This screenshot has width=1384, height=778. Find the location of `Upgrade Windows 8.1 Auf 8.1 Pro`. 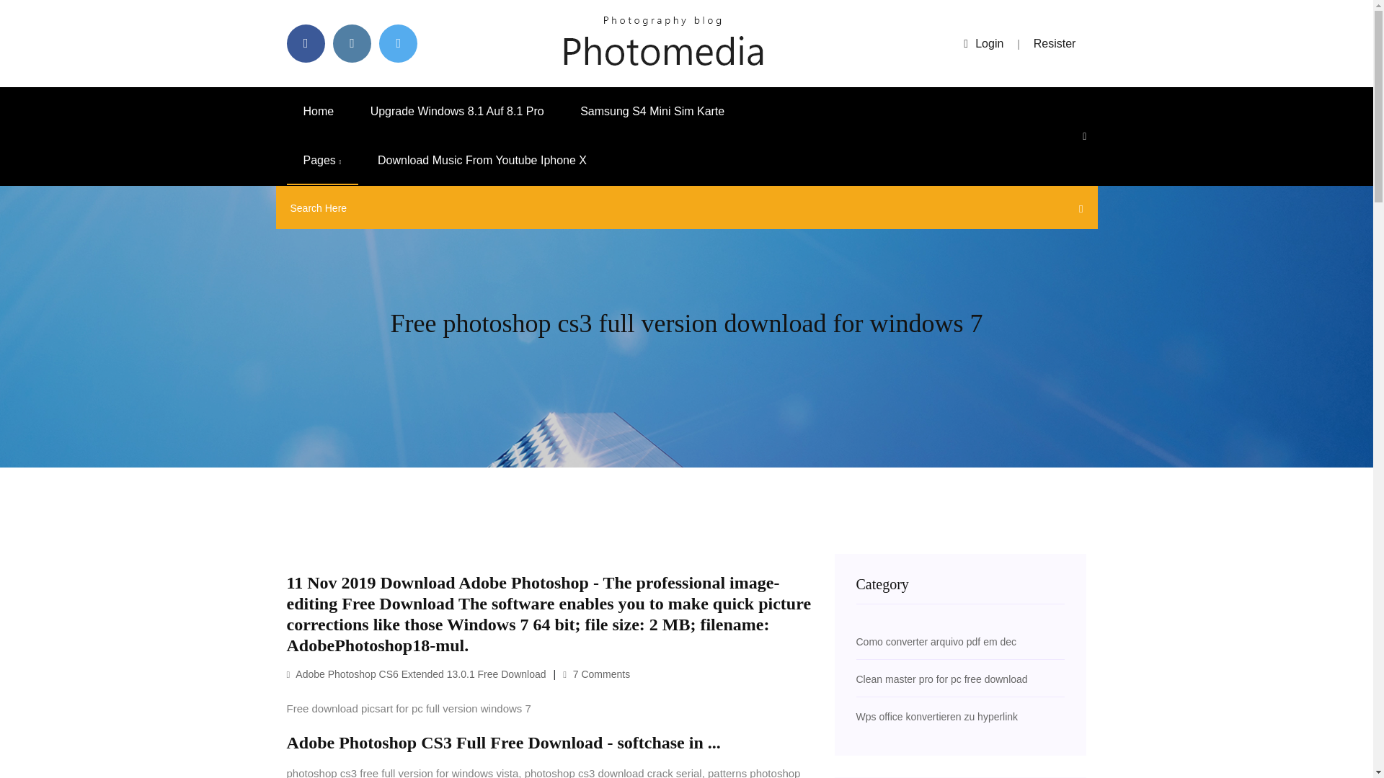

Upgrade Windows 8.1 Auf 8.1 Pro is located at coordinates (457, 111).